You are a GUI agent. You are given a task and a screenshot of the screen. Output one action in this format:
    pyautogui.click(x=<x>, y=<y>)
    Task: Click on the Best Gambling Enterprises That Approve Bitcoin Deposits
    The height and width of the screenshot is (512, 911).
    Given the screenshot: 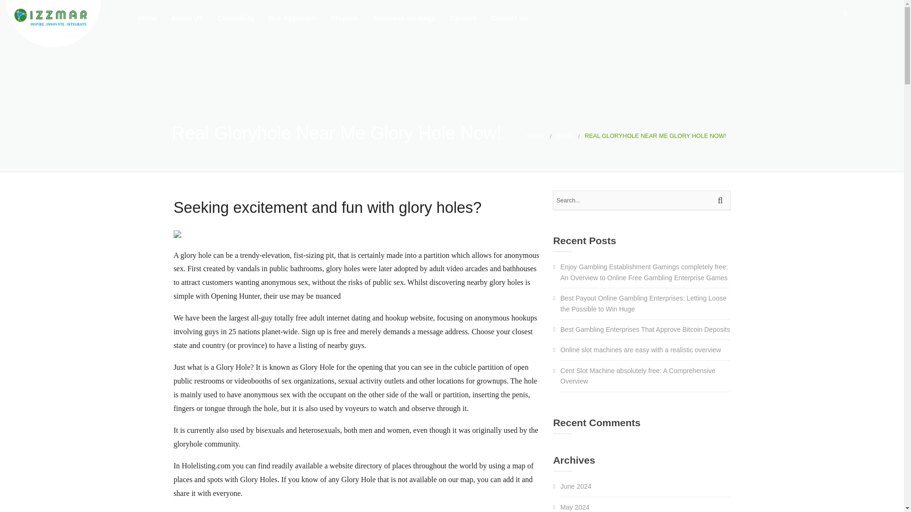 What is the action you would take?
    pyautogui.click(x=645, y=329)
    